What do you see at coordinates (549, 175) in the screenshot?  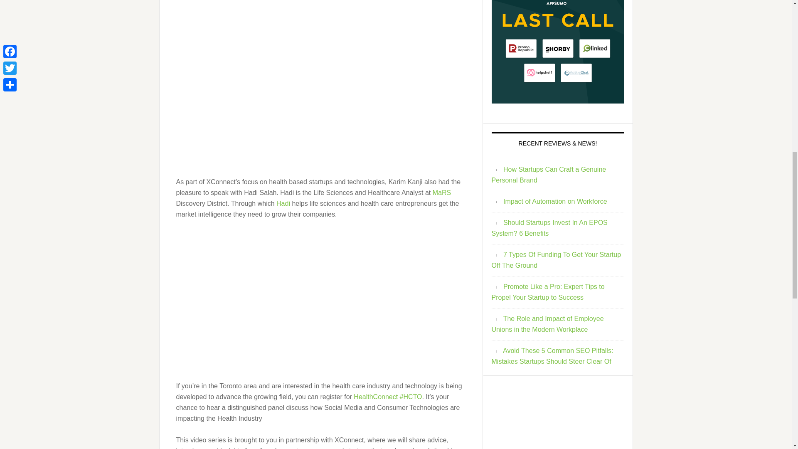 I see `How Startups Can Craft a Genuine Personal Brand` at bounding box center [549, 175].